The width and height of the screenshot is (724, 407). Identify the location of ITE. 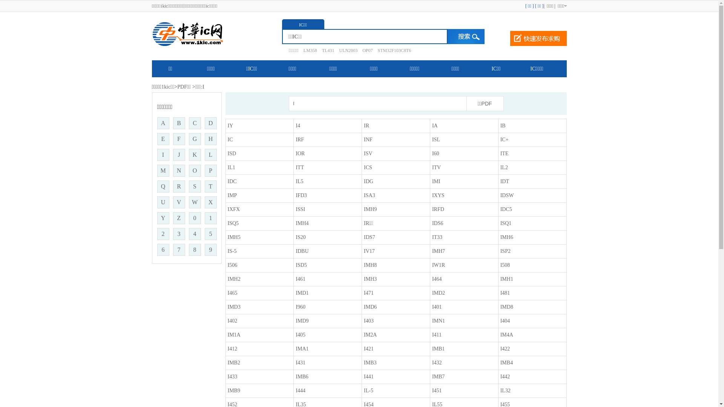
(505, 154).